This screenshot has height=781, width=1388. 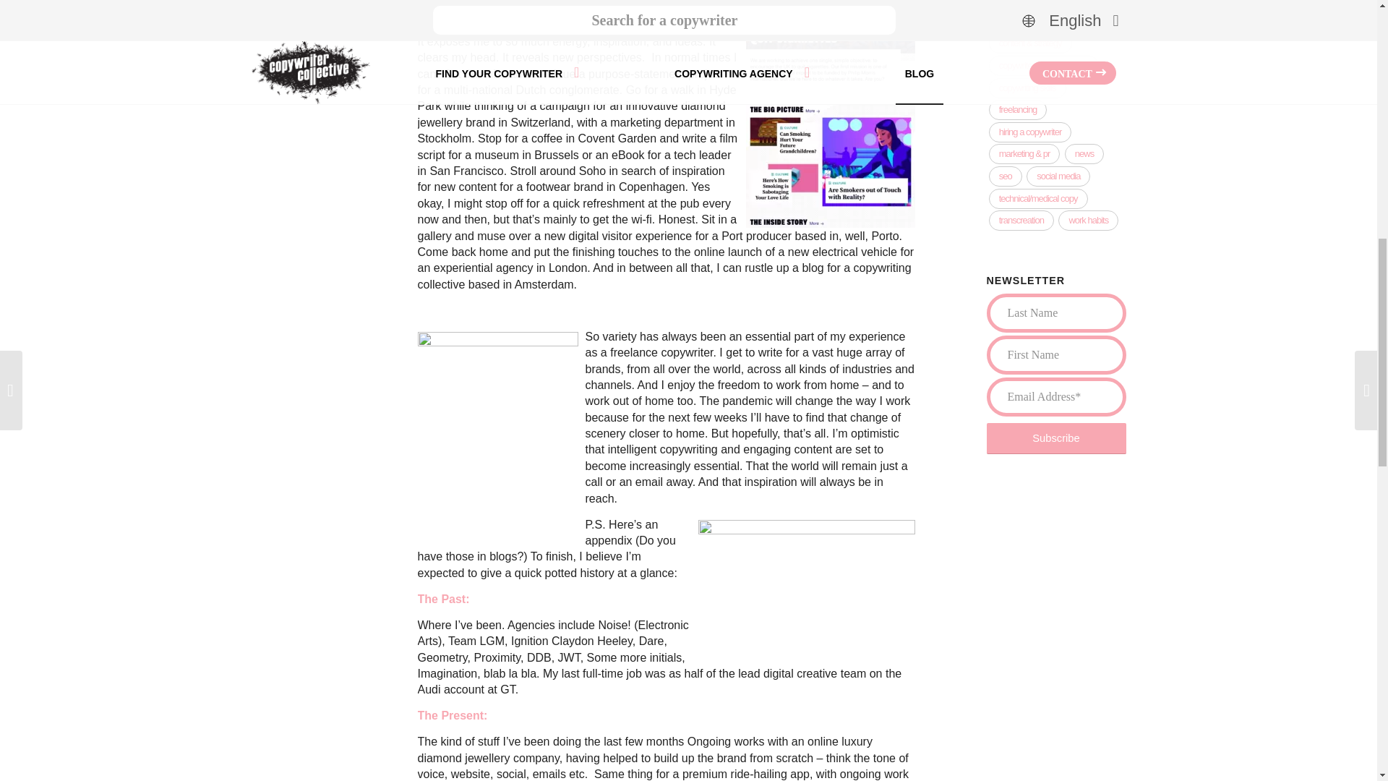 What do you see at coordinates (1017, 4) in the screenshot?
I see `advertising` at bounding box center [1017, 4].